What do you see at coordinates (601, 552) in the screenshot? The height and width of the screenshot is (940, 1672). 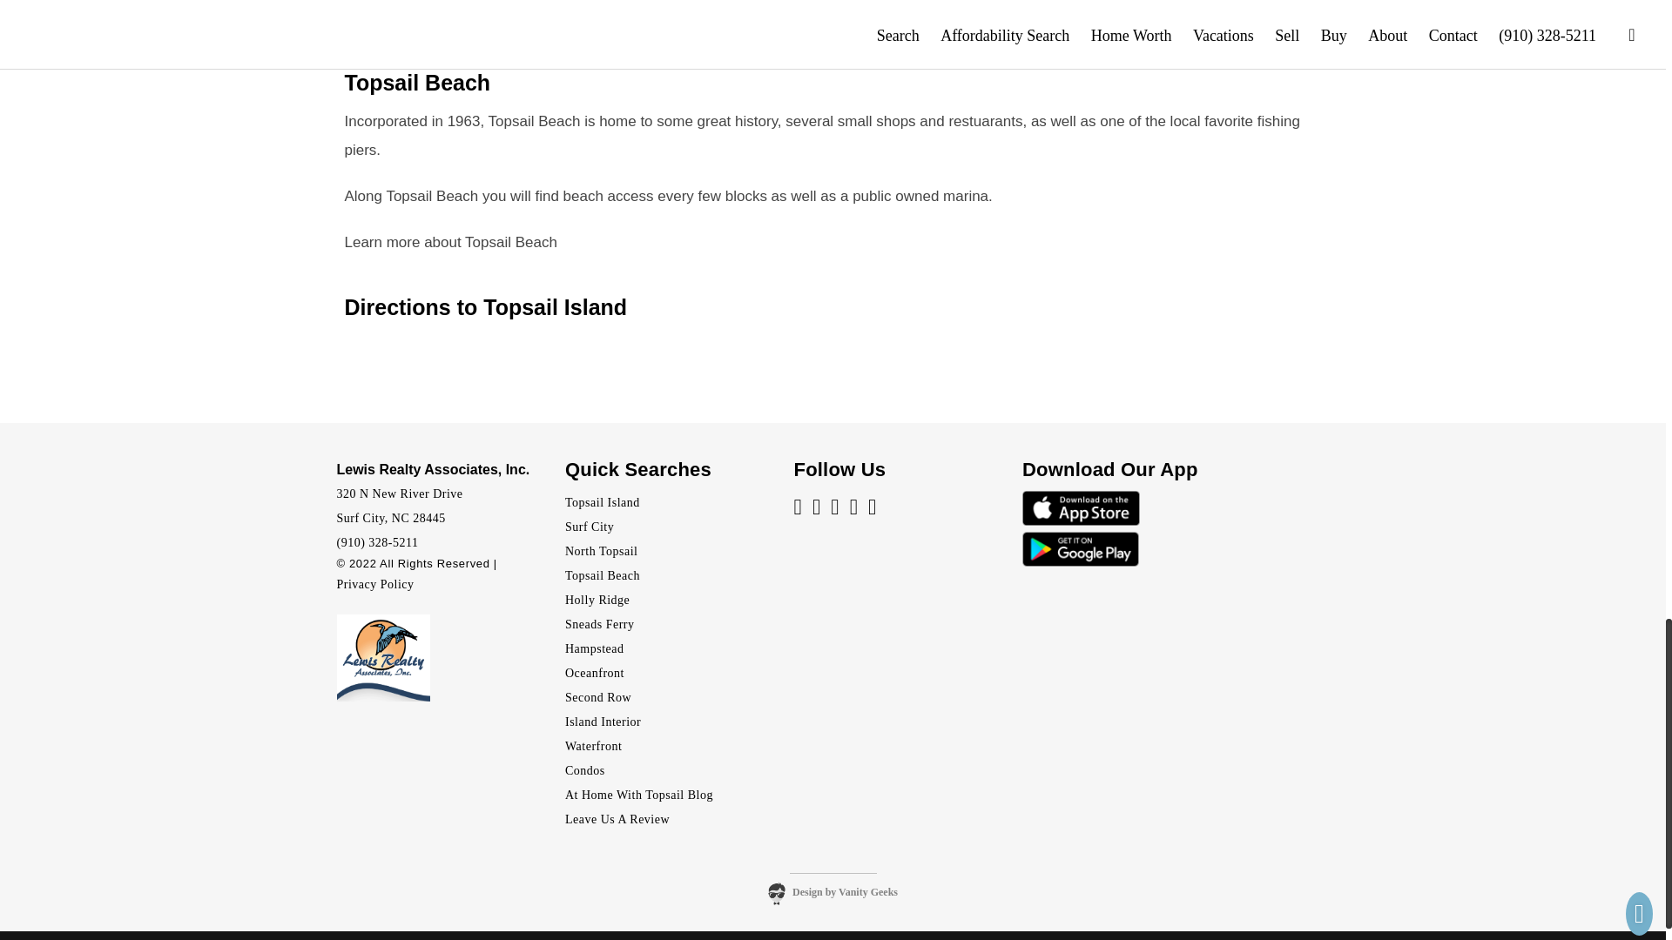 I see `north topsail beach real estate` at bounding box center [601, 552].